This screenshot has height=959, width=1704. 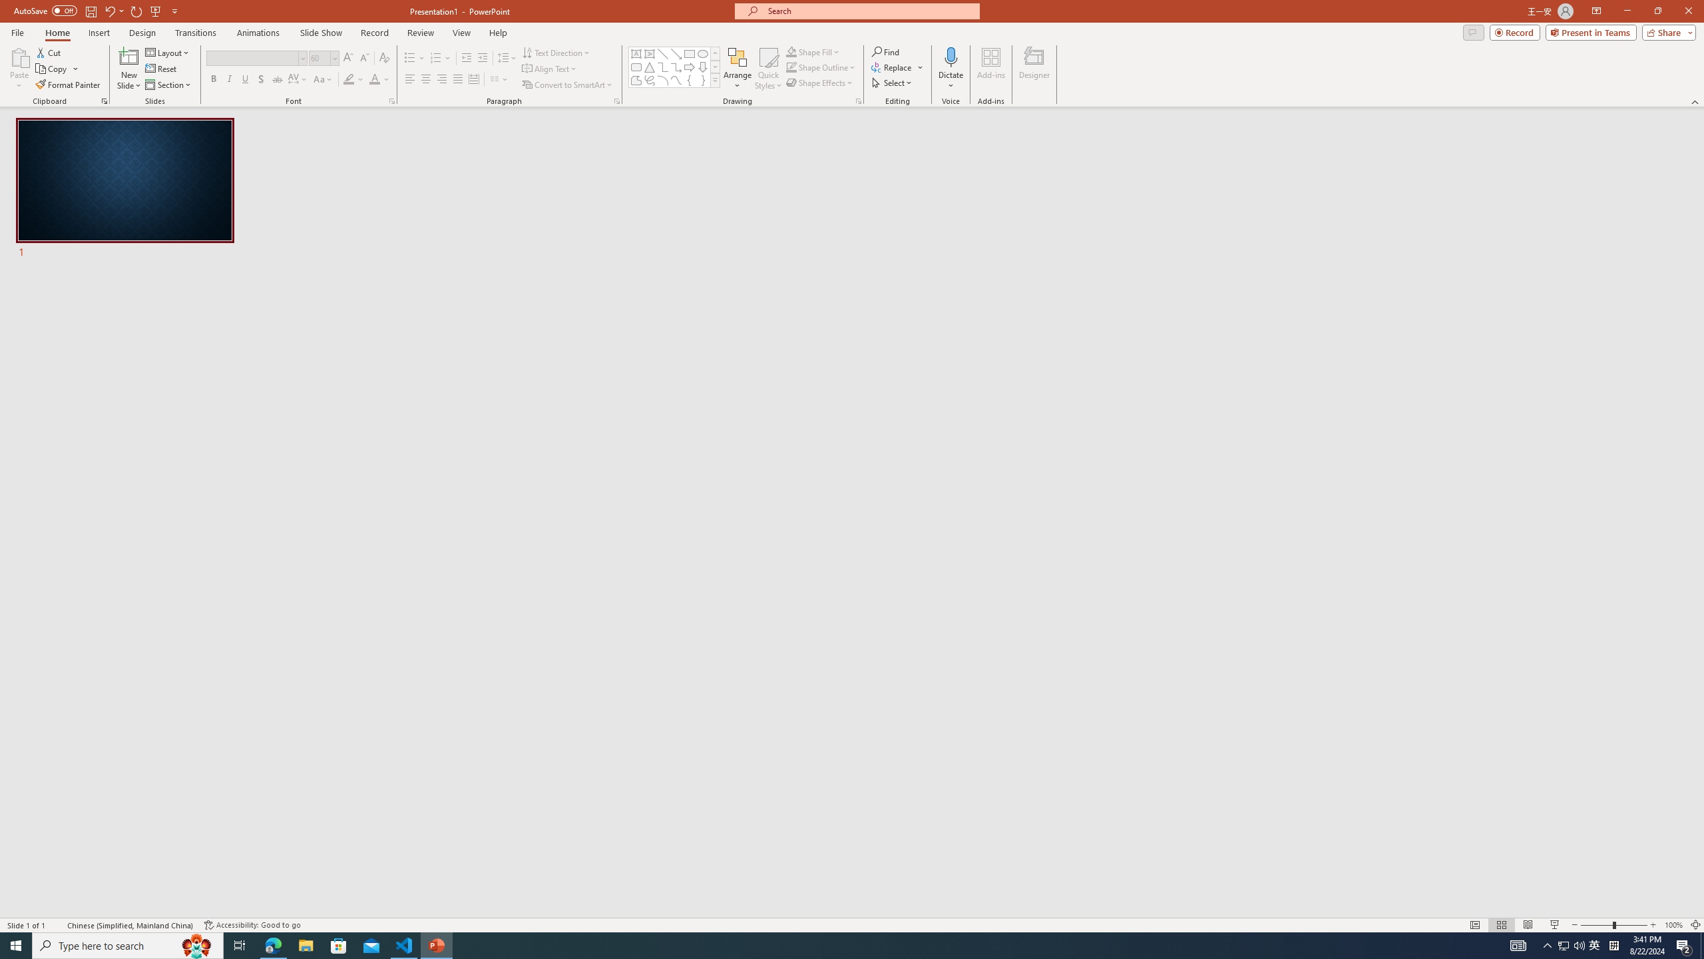 What do you see at coordinates (1596, 925) in the screenshot?
I see `Zoom Out` at bounding box center [1596, 925].